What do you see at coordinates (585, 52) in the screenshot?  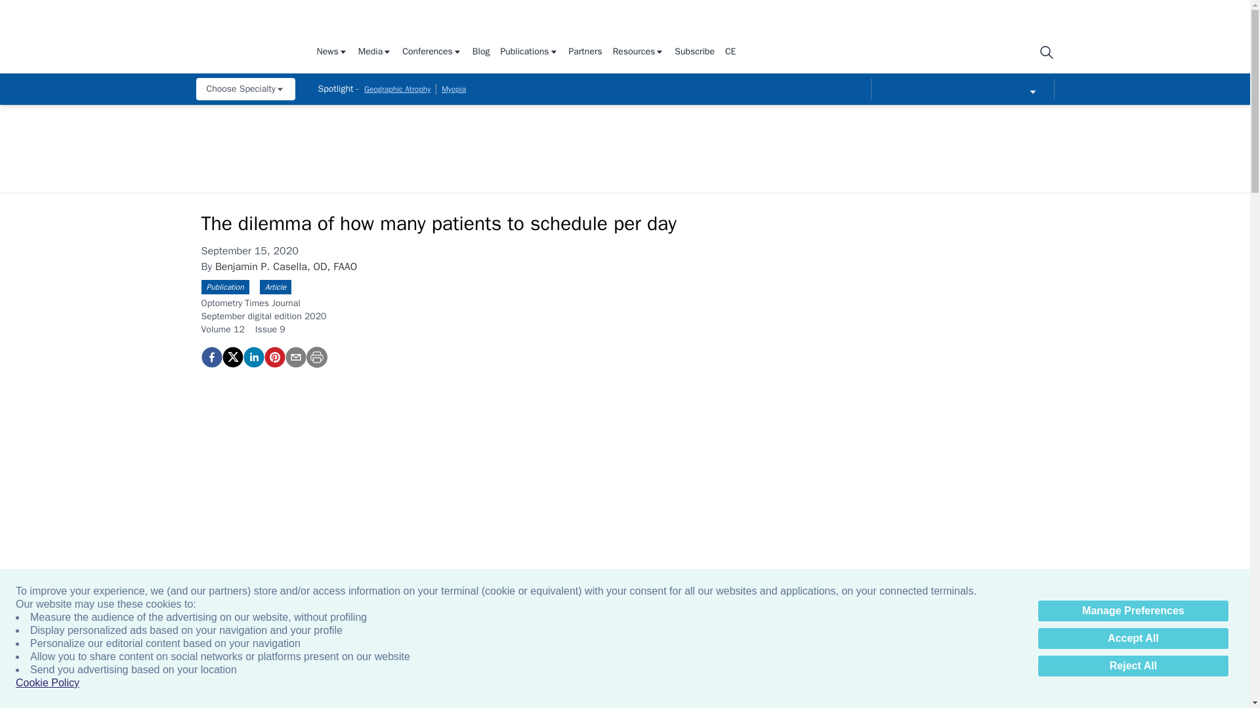 I see `Partners` at bounding box center [585, 52].